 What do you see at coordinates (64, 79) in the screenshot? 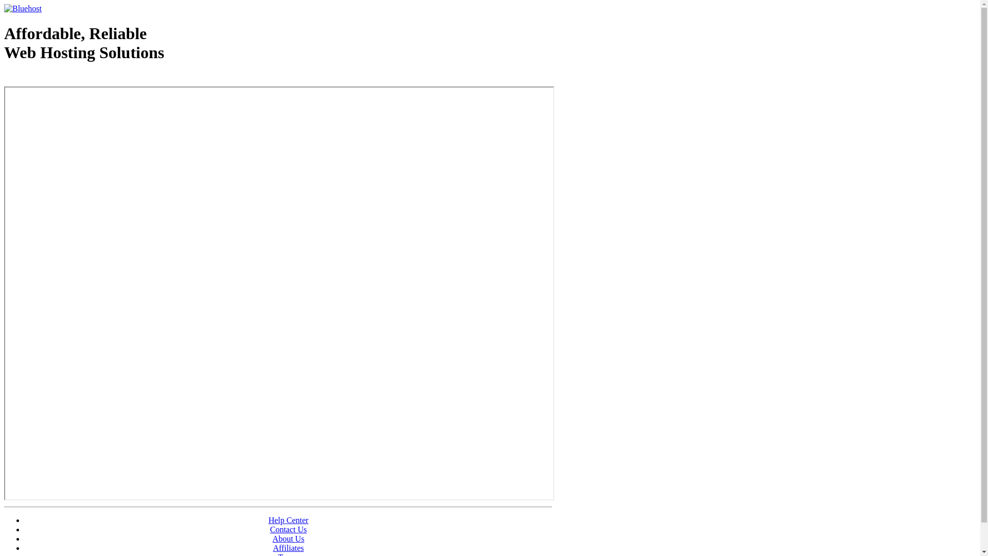
I see `Web Hosting - courtesy of www.bluehost.com` at bounding box center [64, 79].